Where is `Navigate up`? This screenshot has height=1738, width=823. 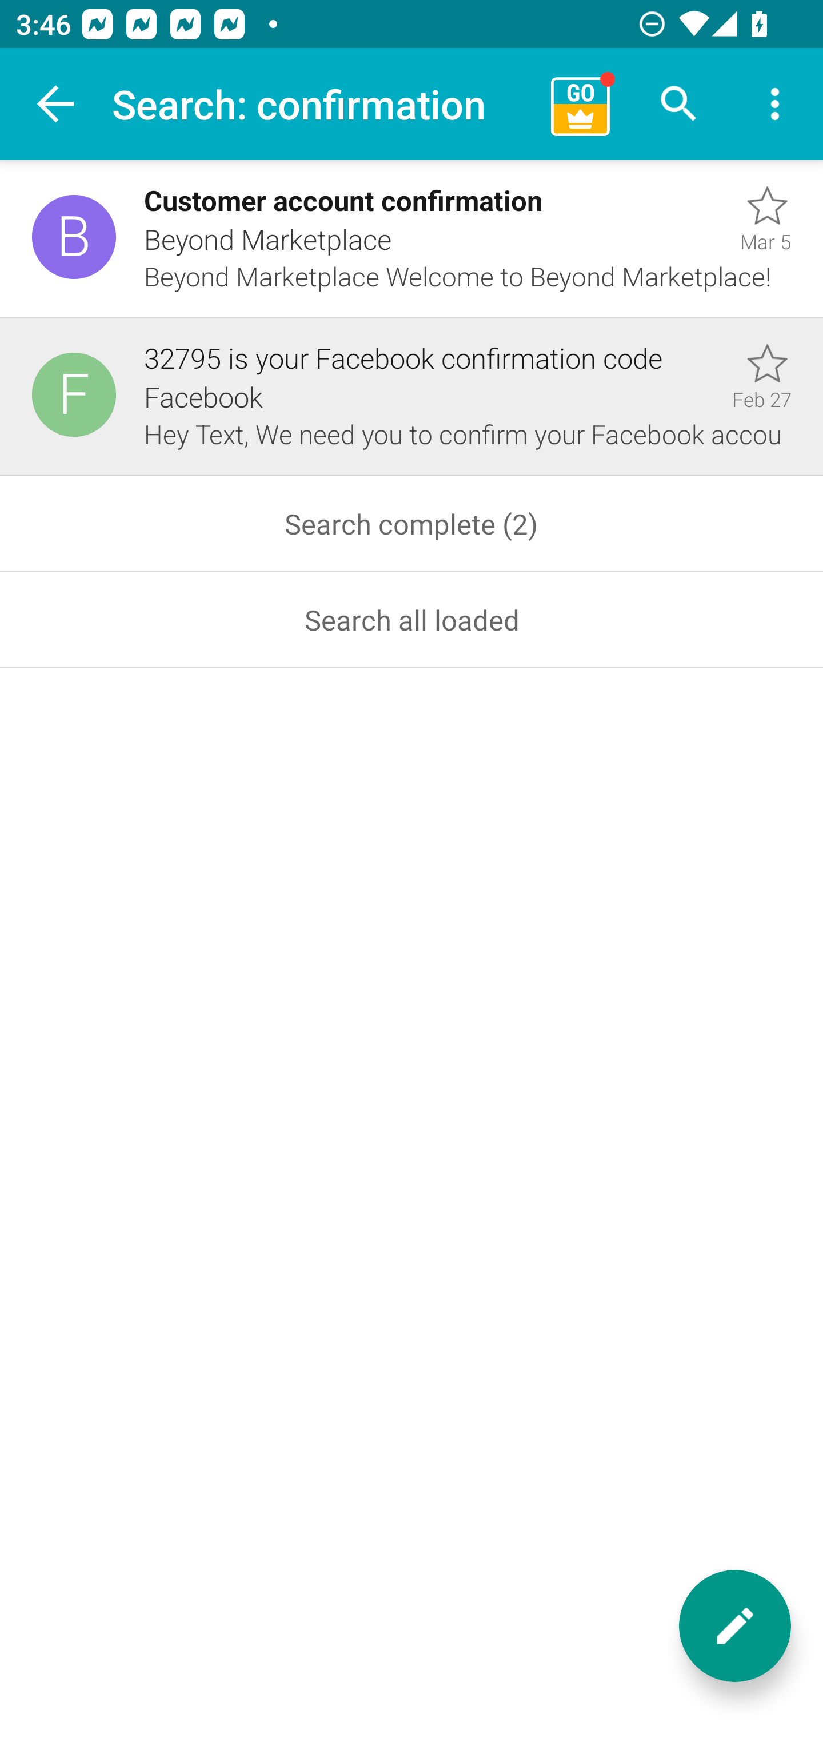 Navigate up is located at coordinates (56, 104).